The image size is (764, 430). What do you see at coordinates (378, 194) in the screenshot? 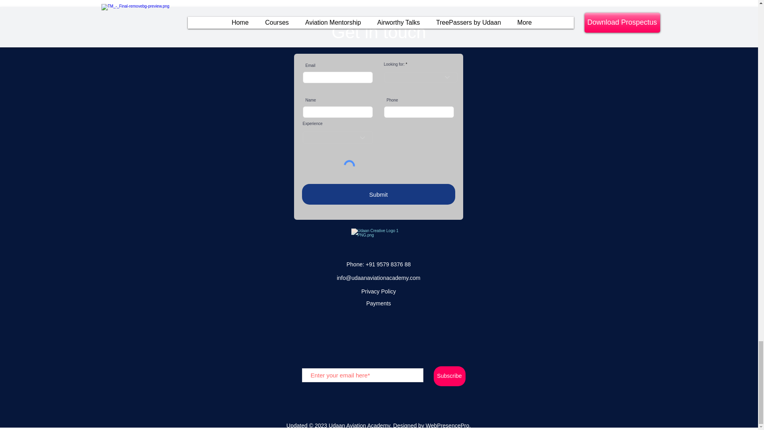
I see `Submit` at bounding box center [378, 194].